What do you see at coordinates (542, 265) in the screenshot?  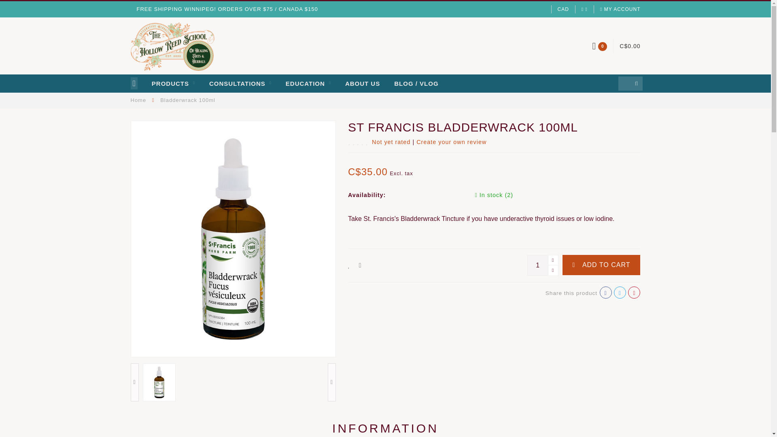 I see `1` at bounding box center [542, 265].